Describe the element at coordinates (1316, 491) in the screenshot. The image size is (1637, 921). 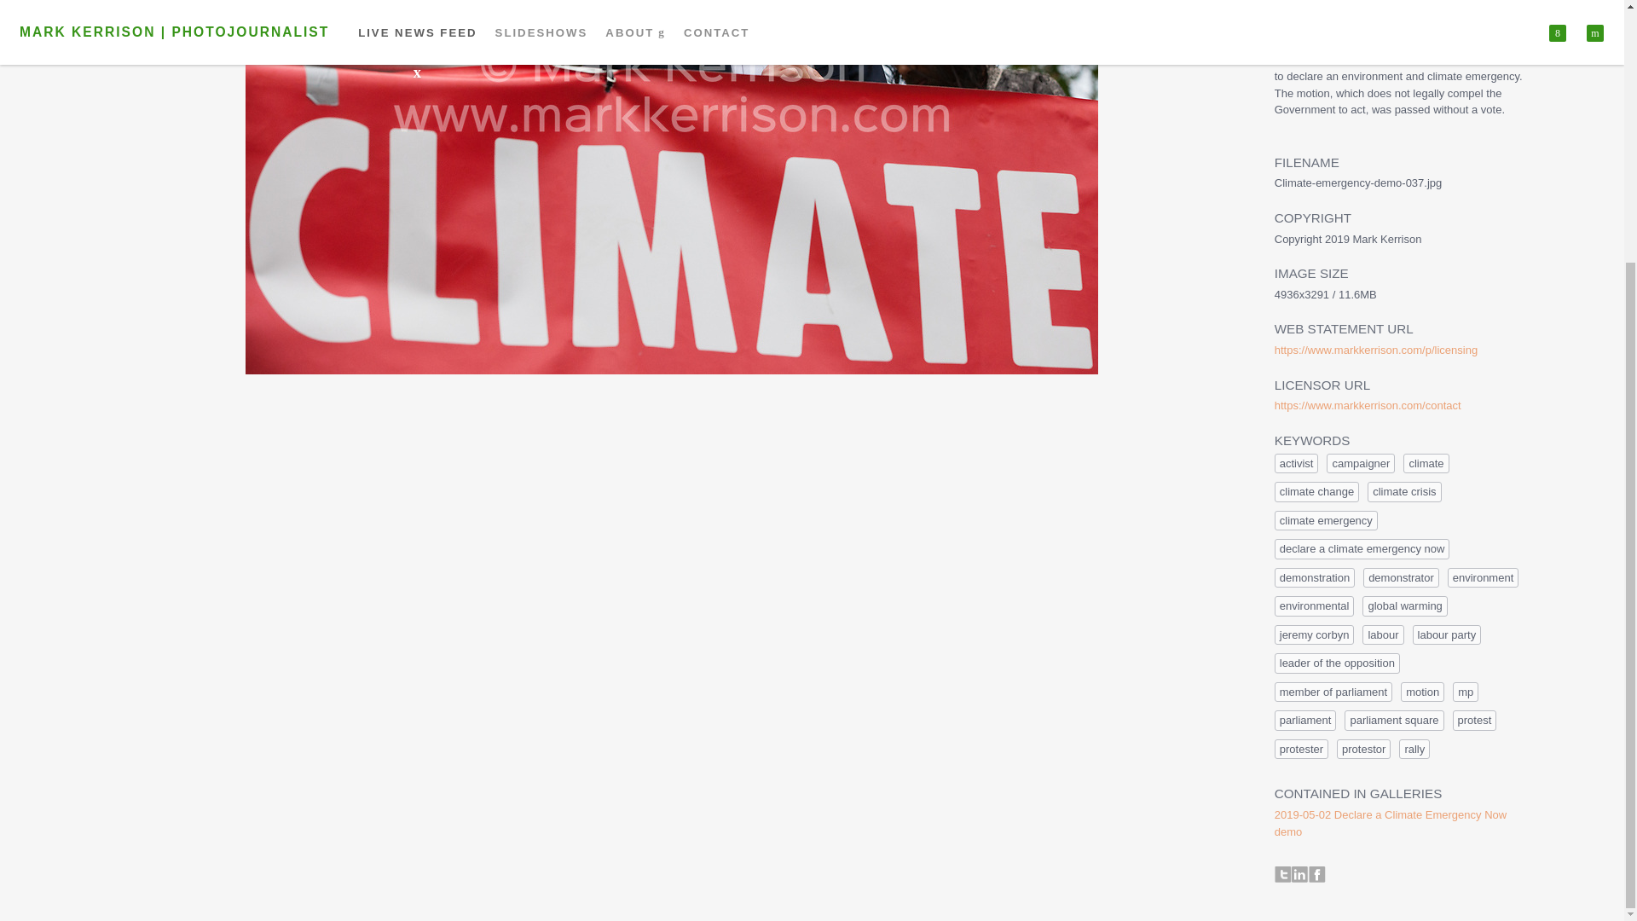
I see `climate change` at that location.